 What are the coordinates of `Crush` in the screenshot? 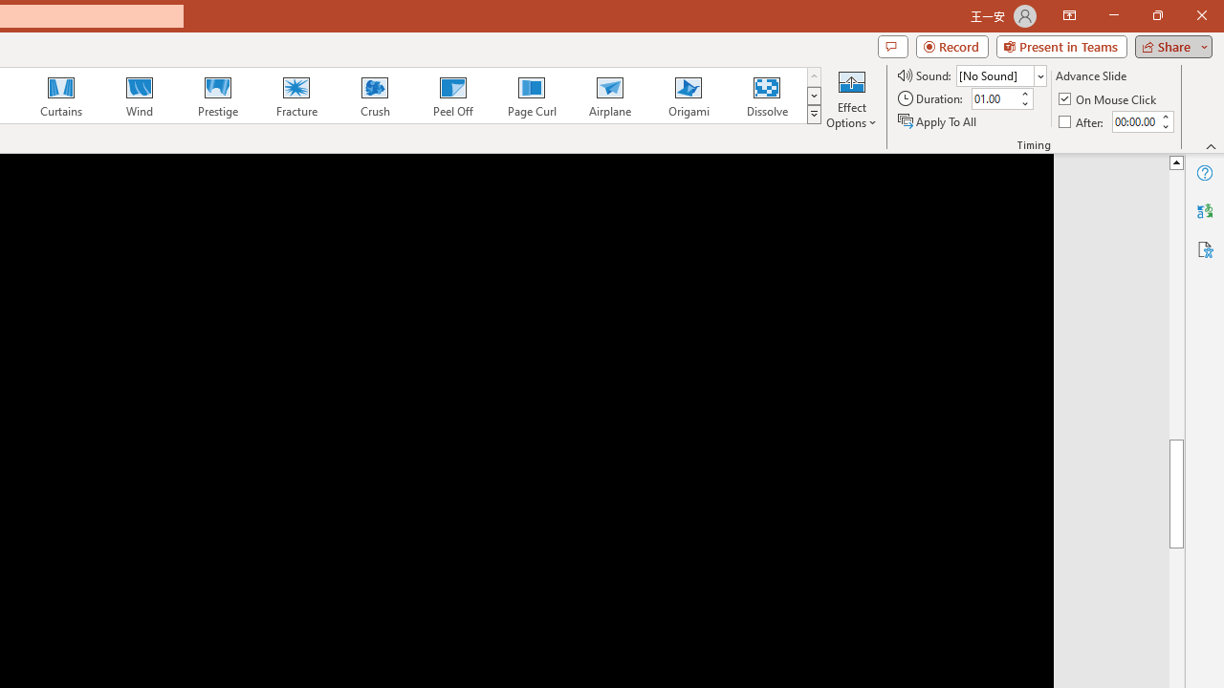 It's located at (374, 96).